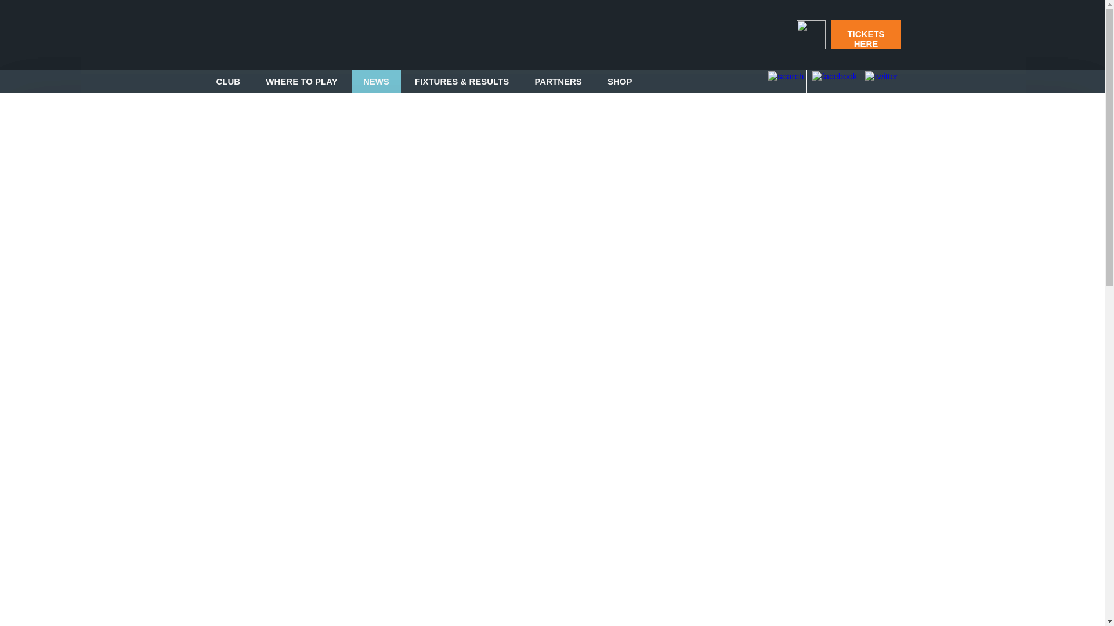  What do you see at coordinates (349, 384) in the screenshot?
I see `Basketball for All` at bounding box center [349, 384].